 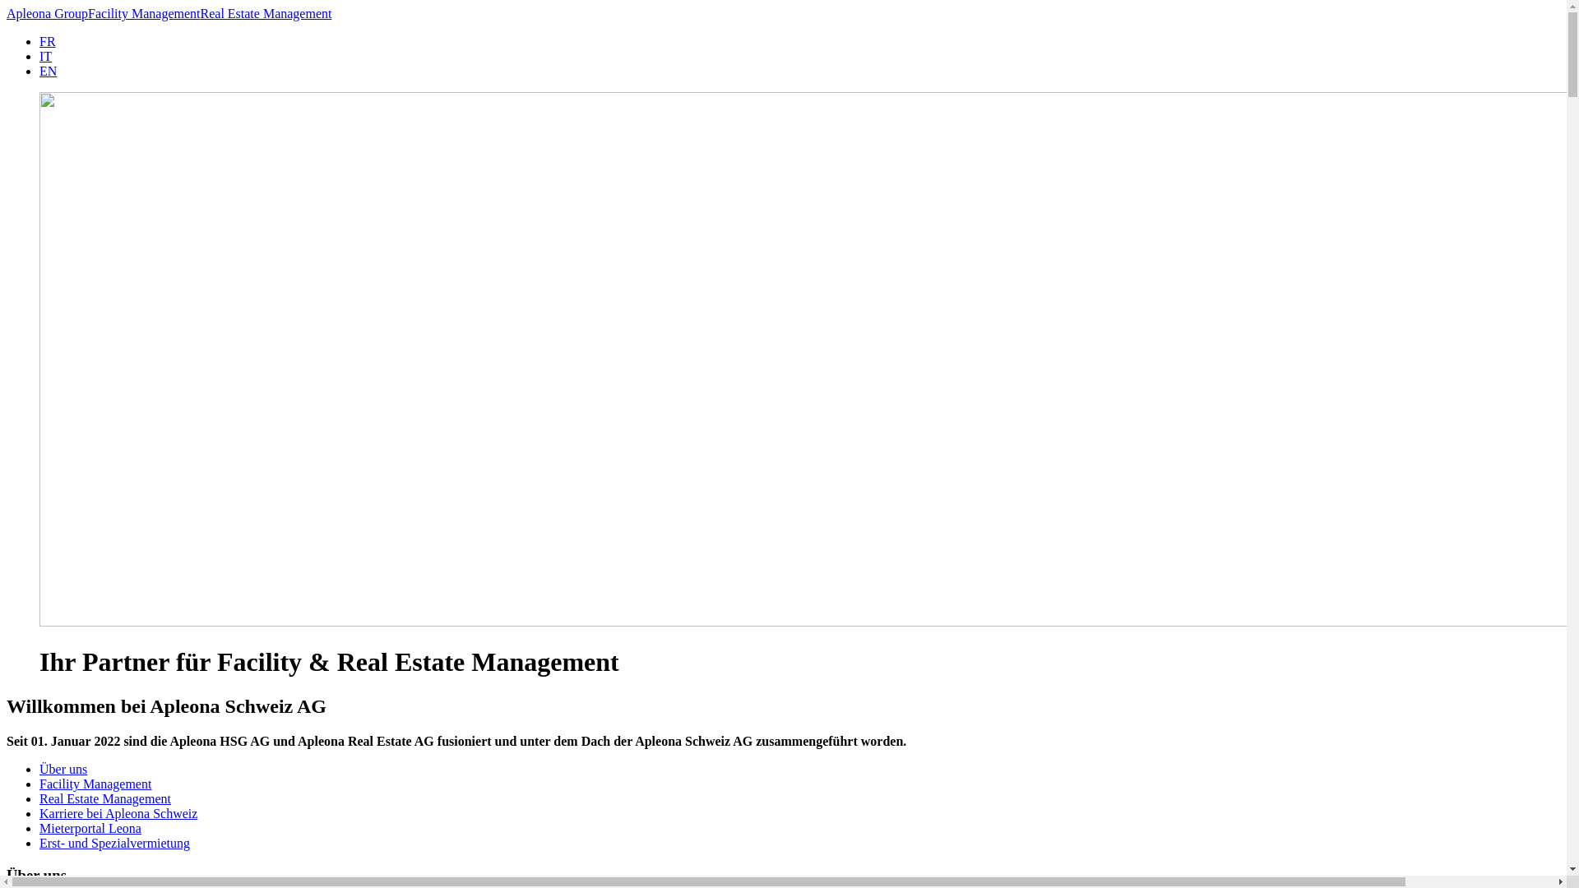 What do you see at coordinates (48, 41) in the screenshot?
I see `FR` at bounding box center [48, 41].